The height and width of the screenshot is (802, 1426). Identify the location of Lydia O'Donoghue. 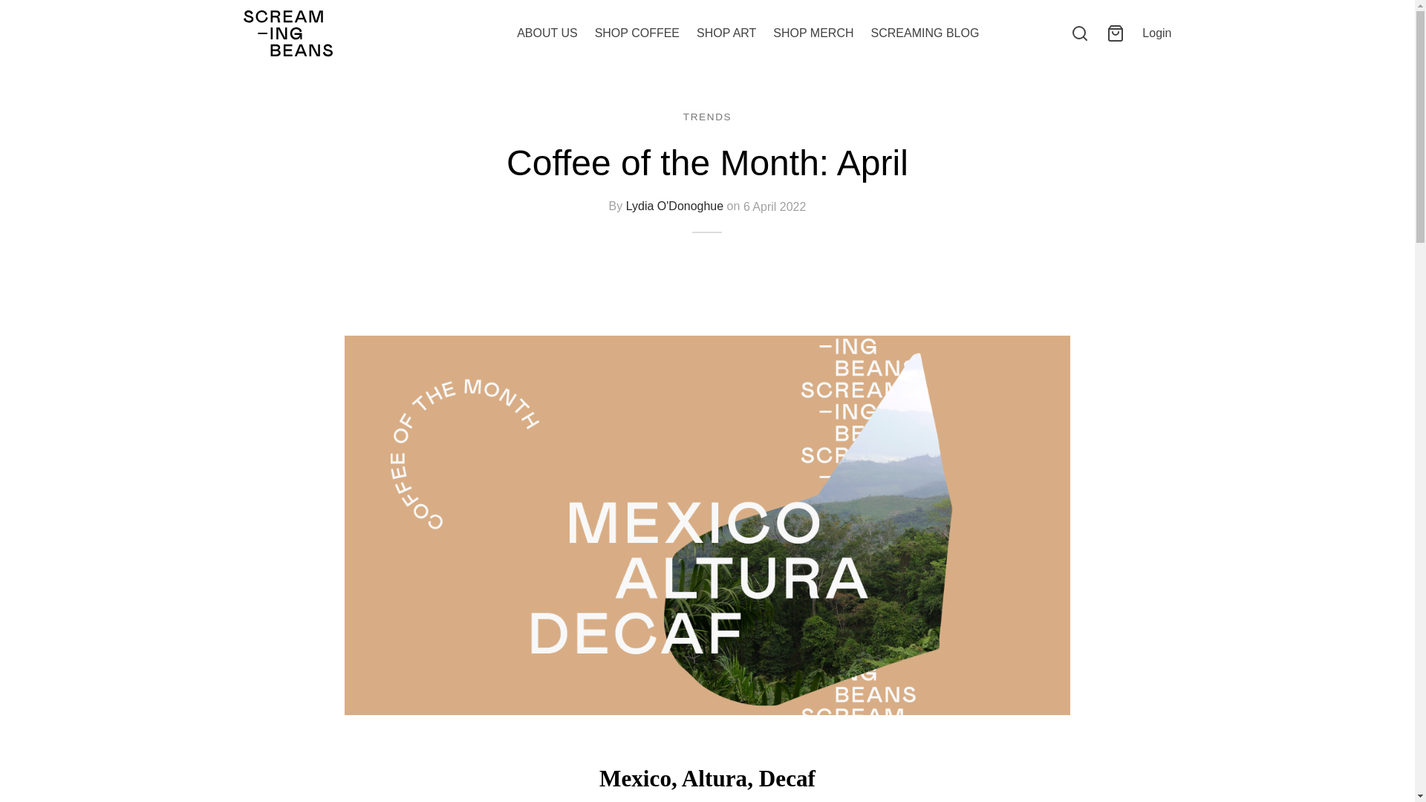
(674, 206).